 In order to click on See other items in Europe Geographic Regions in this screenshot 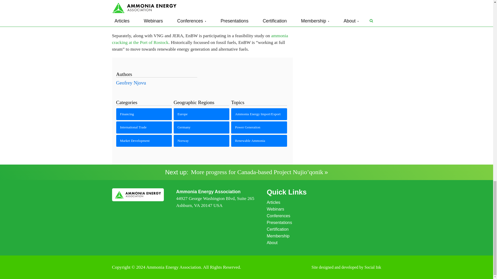, I will do `click(201, 114)`.